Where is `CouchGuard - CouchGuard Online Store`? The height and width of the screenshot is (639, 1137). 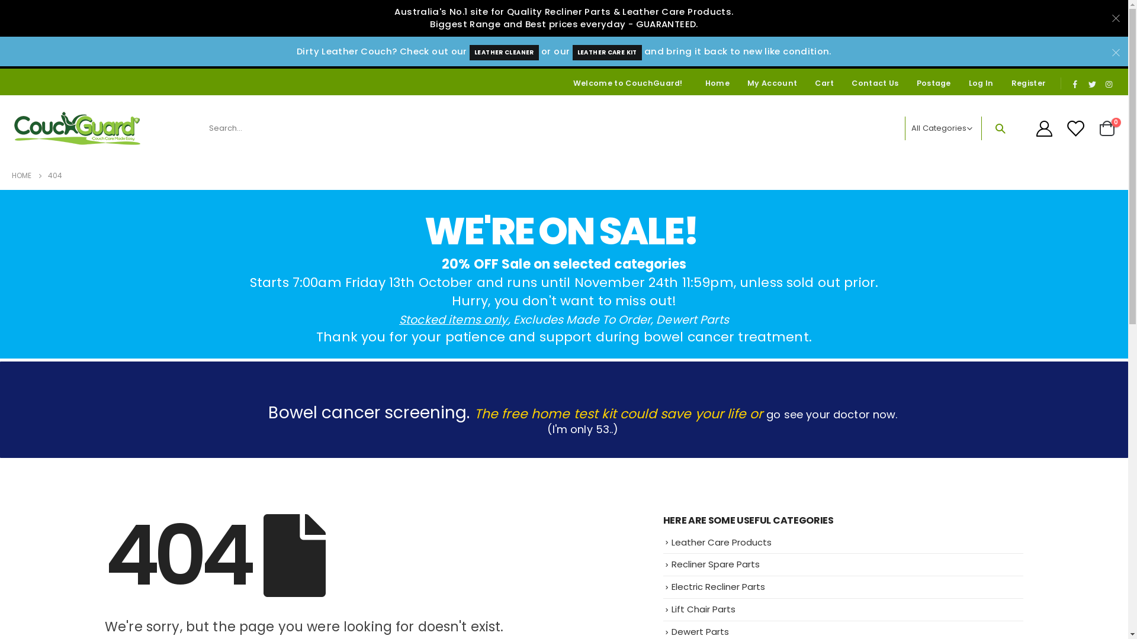
CouchGuard - CouchGuard Online Store is located at coordinates (77, 128).